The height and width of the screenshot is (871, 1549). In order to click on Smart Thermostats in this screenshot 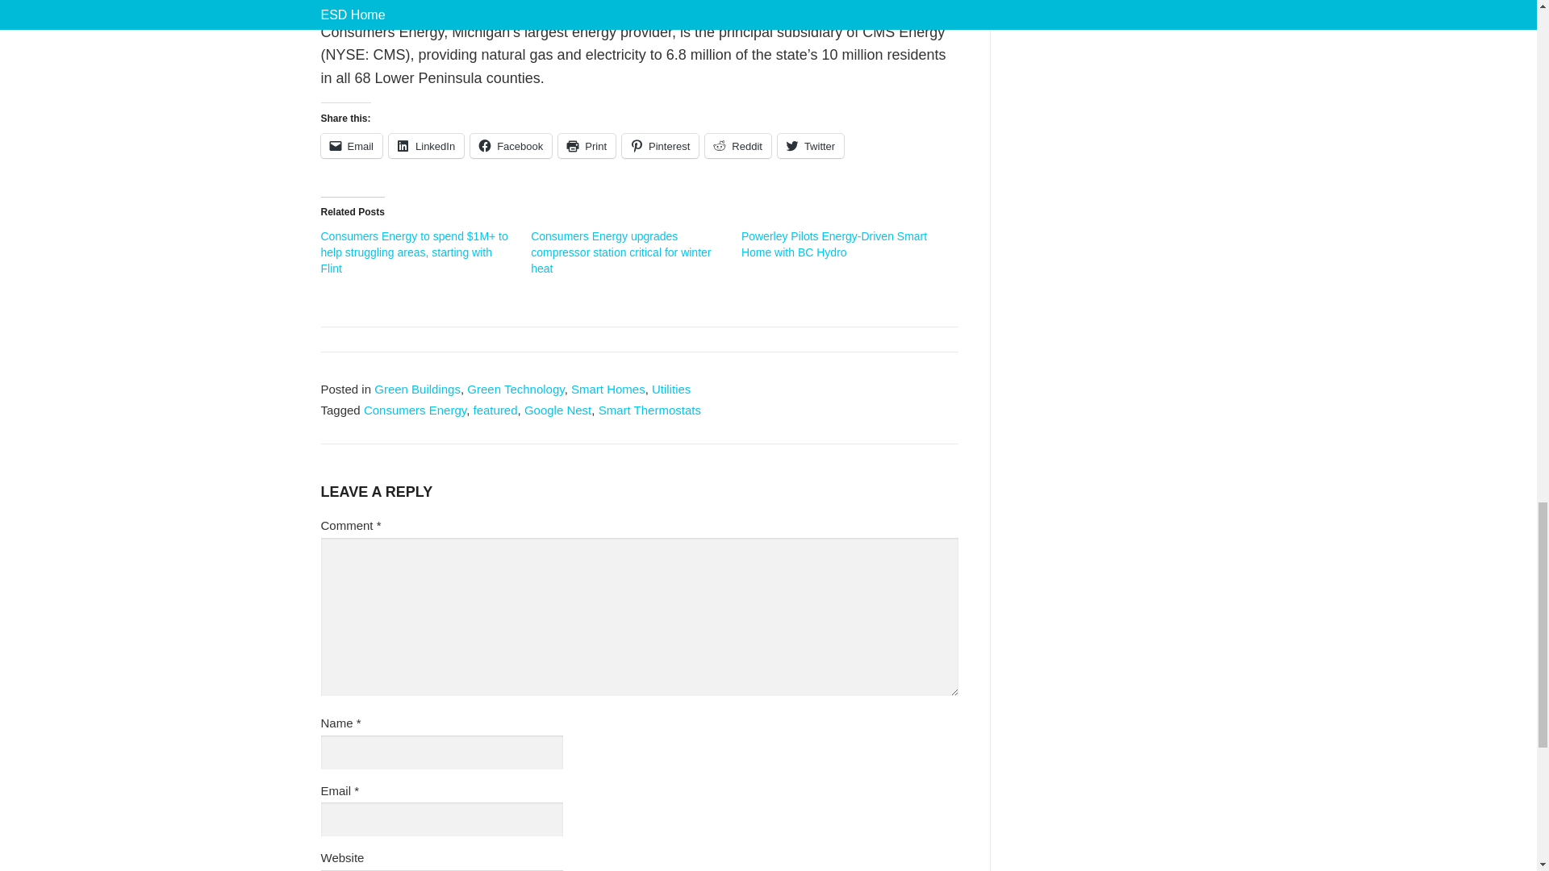, I will do `click(649, 410)`.